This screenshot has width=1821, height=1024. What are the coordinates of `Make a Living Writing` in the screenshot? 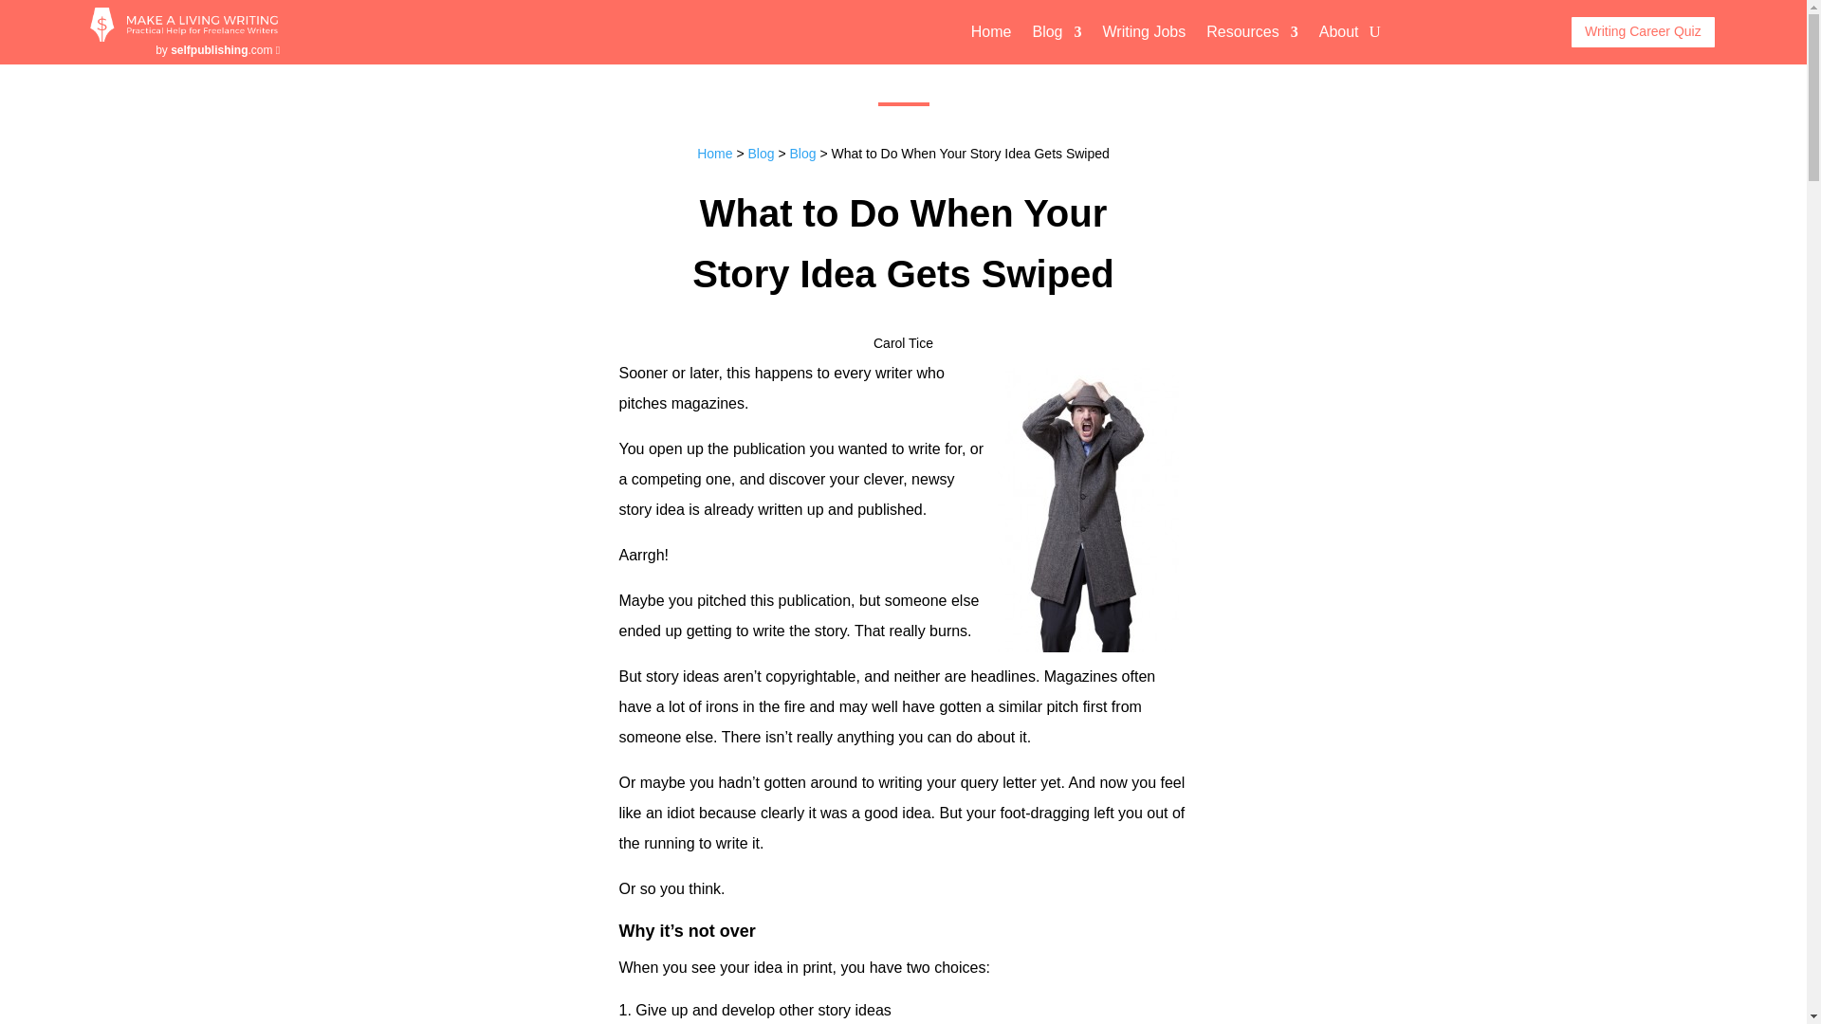 It's located at (184, 36).